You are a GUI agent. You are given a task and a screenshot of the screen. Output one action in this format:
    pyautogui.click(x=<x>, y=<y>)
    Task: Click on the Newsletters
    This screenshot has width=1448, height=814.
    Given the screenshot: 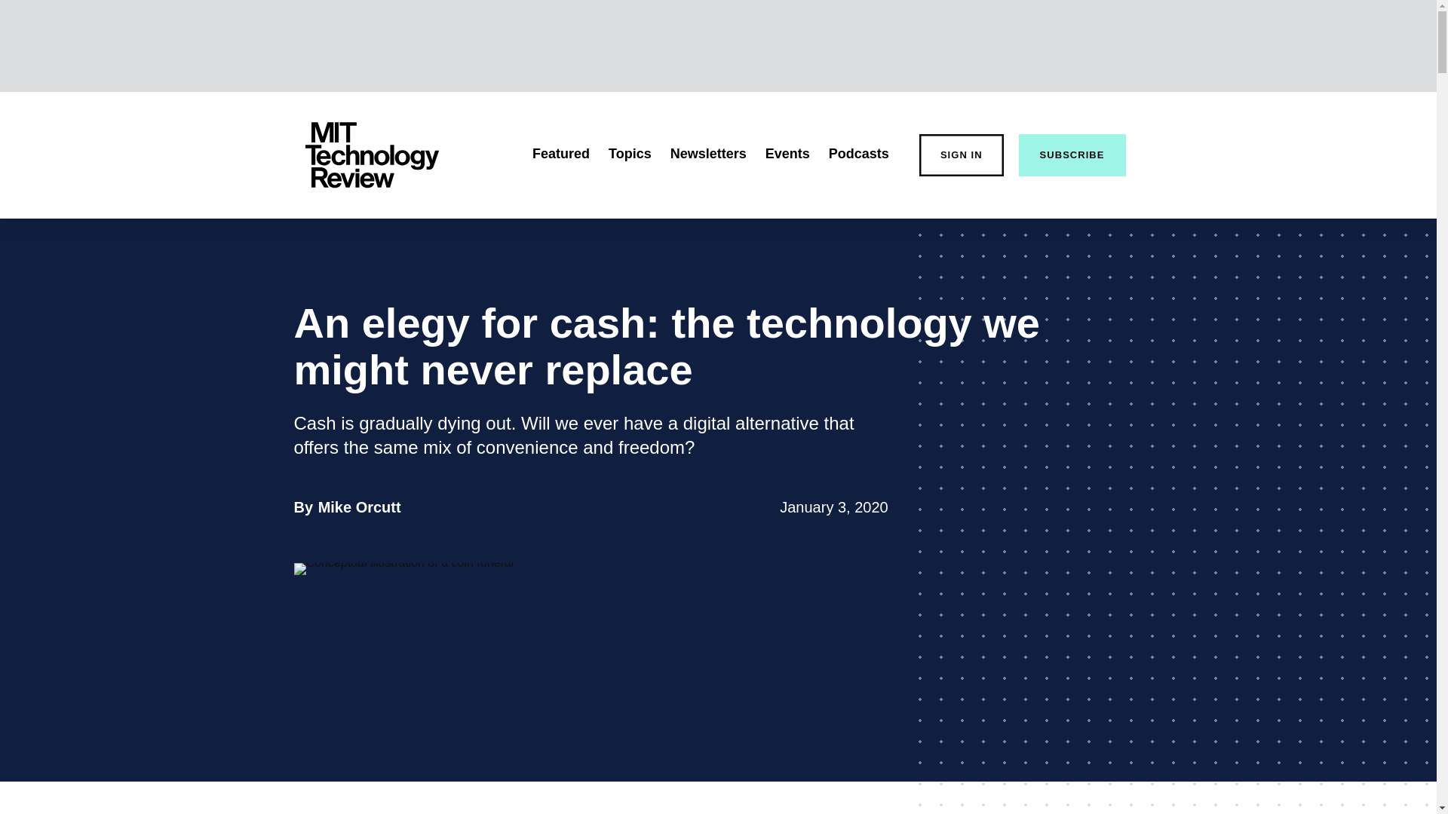 What is the action you would take?
    pyautogui.click(x=708, y=154)
    